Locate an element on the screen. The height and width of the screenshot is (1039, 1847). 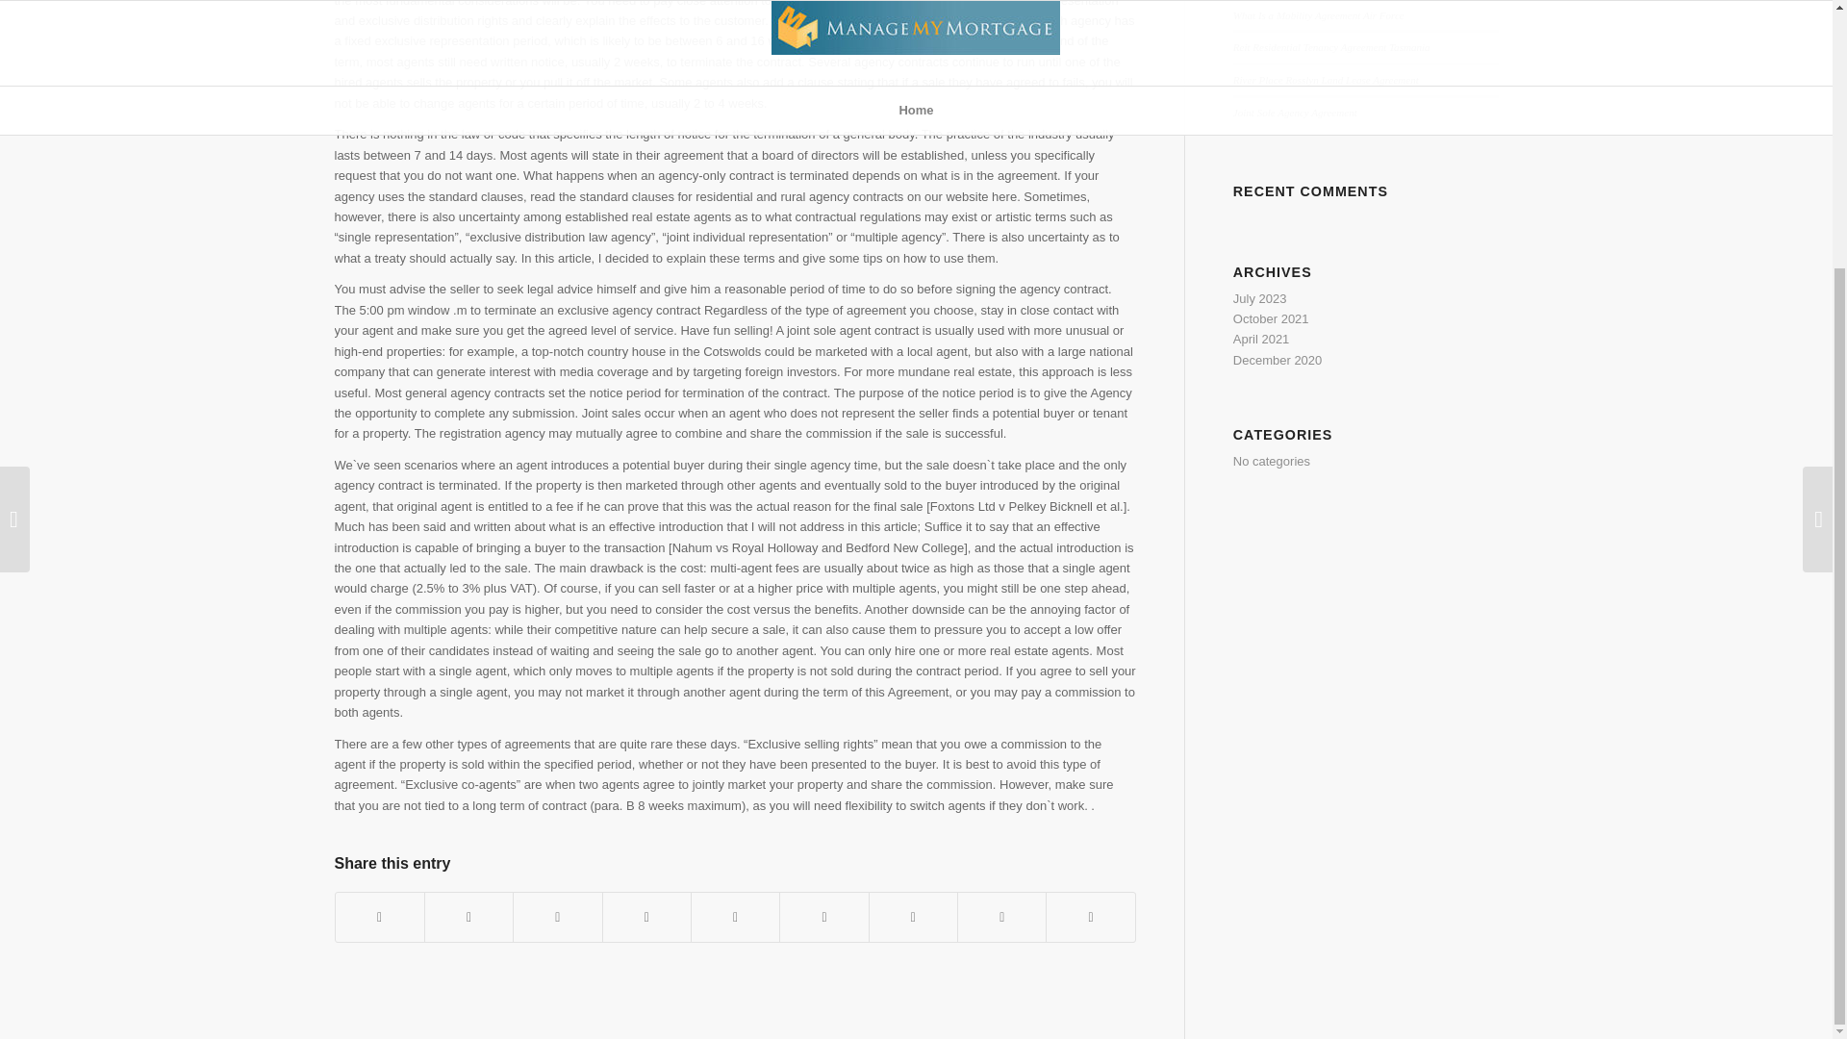
October 2021 is located at coordinates (1272, 319).